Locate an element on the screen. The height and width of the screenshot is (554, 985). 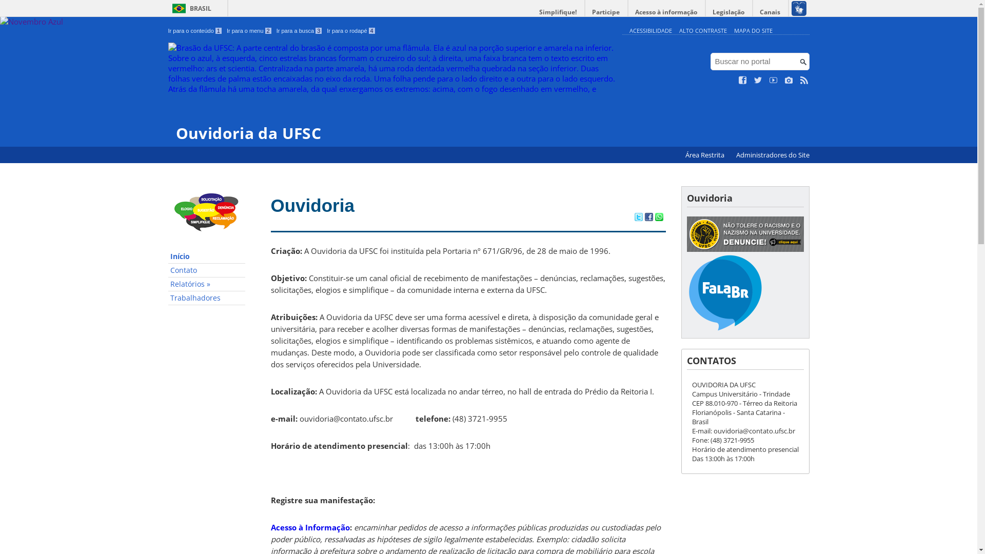
Compartilhar no WhatsApp is located at coordinates (659, 218).